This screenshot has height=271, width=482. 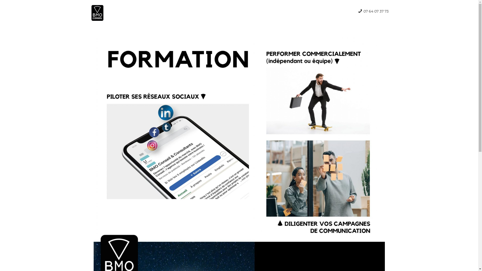 I want to click on 07 64 07 37 73, so click(x=373, y=11).